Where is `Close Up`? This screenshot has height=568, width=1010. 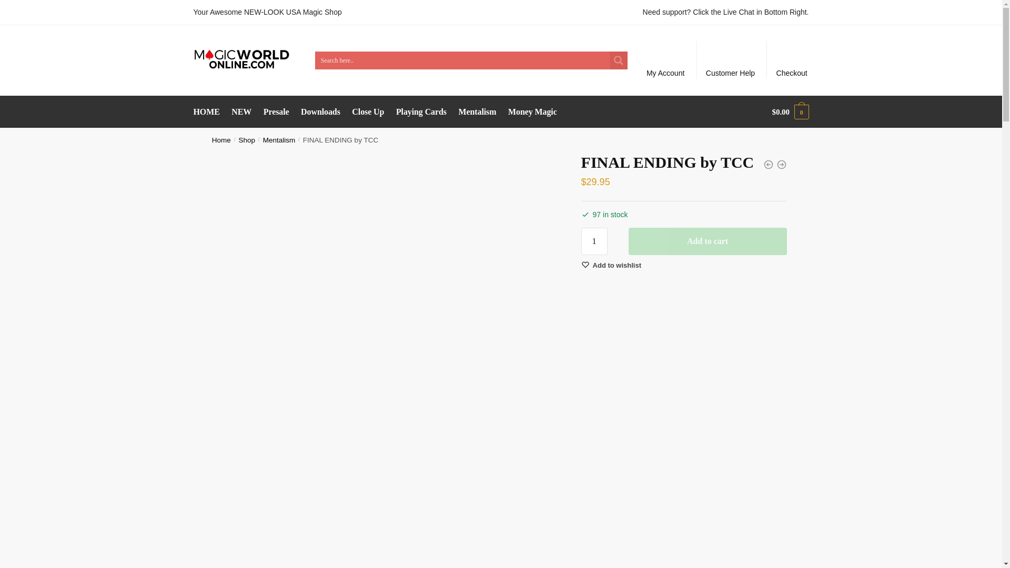
Close Up is located at coordinates (368, 111).